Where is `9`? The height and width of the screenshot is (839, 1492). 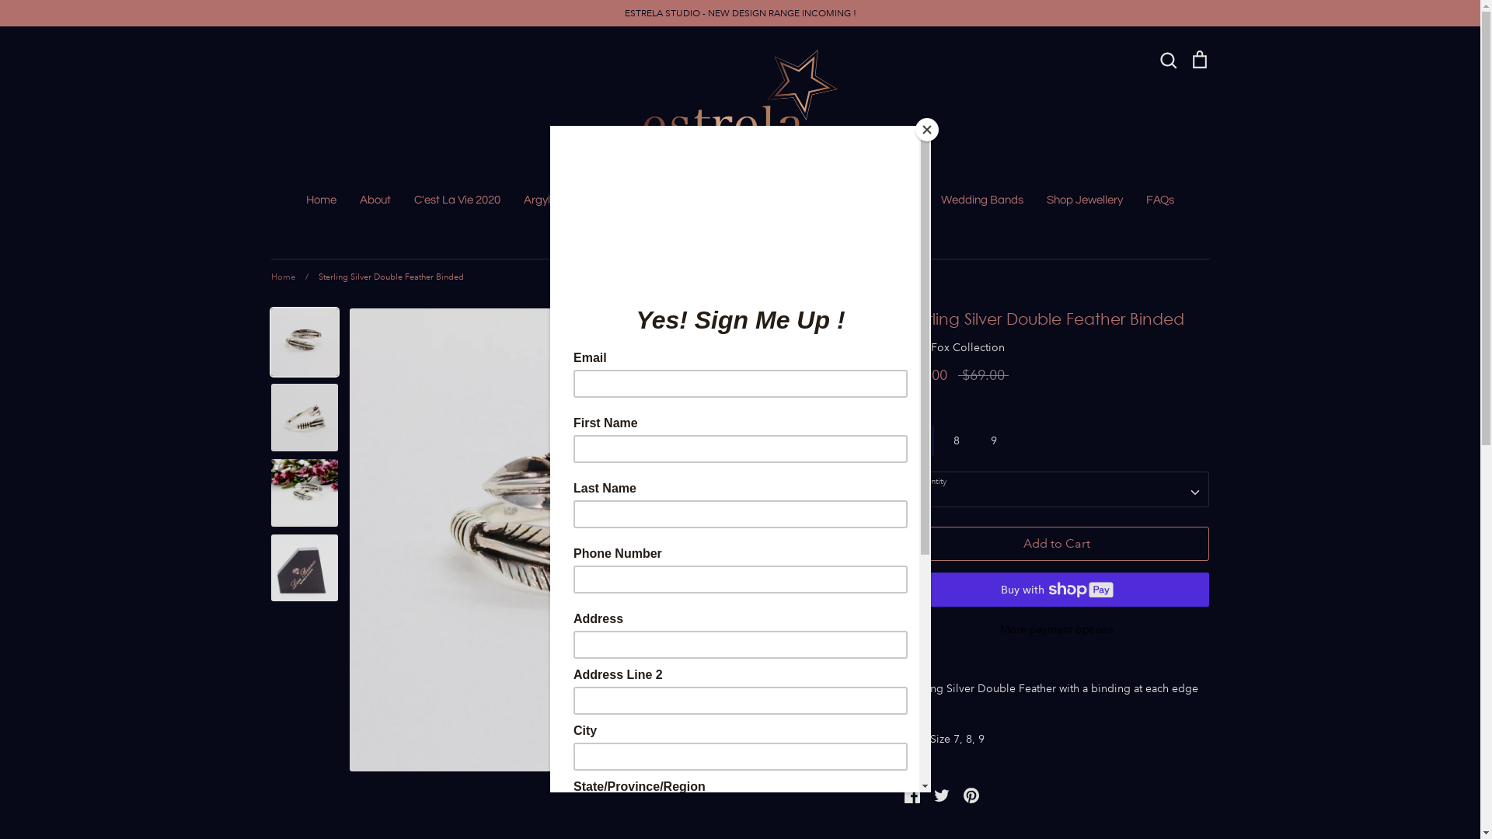 9 is located at coordinates (994, 440).